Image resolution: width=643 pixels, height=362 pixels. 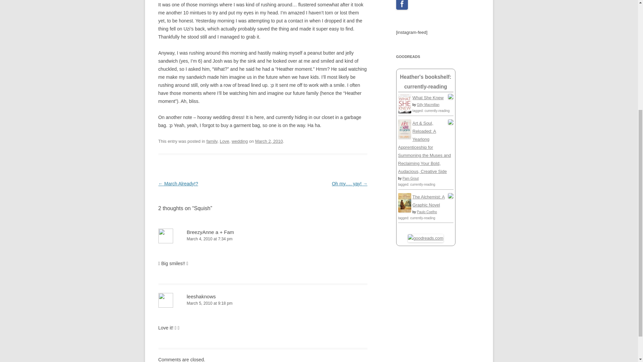 I want to click on Love, so click(x=224, y=141).